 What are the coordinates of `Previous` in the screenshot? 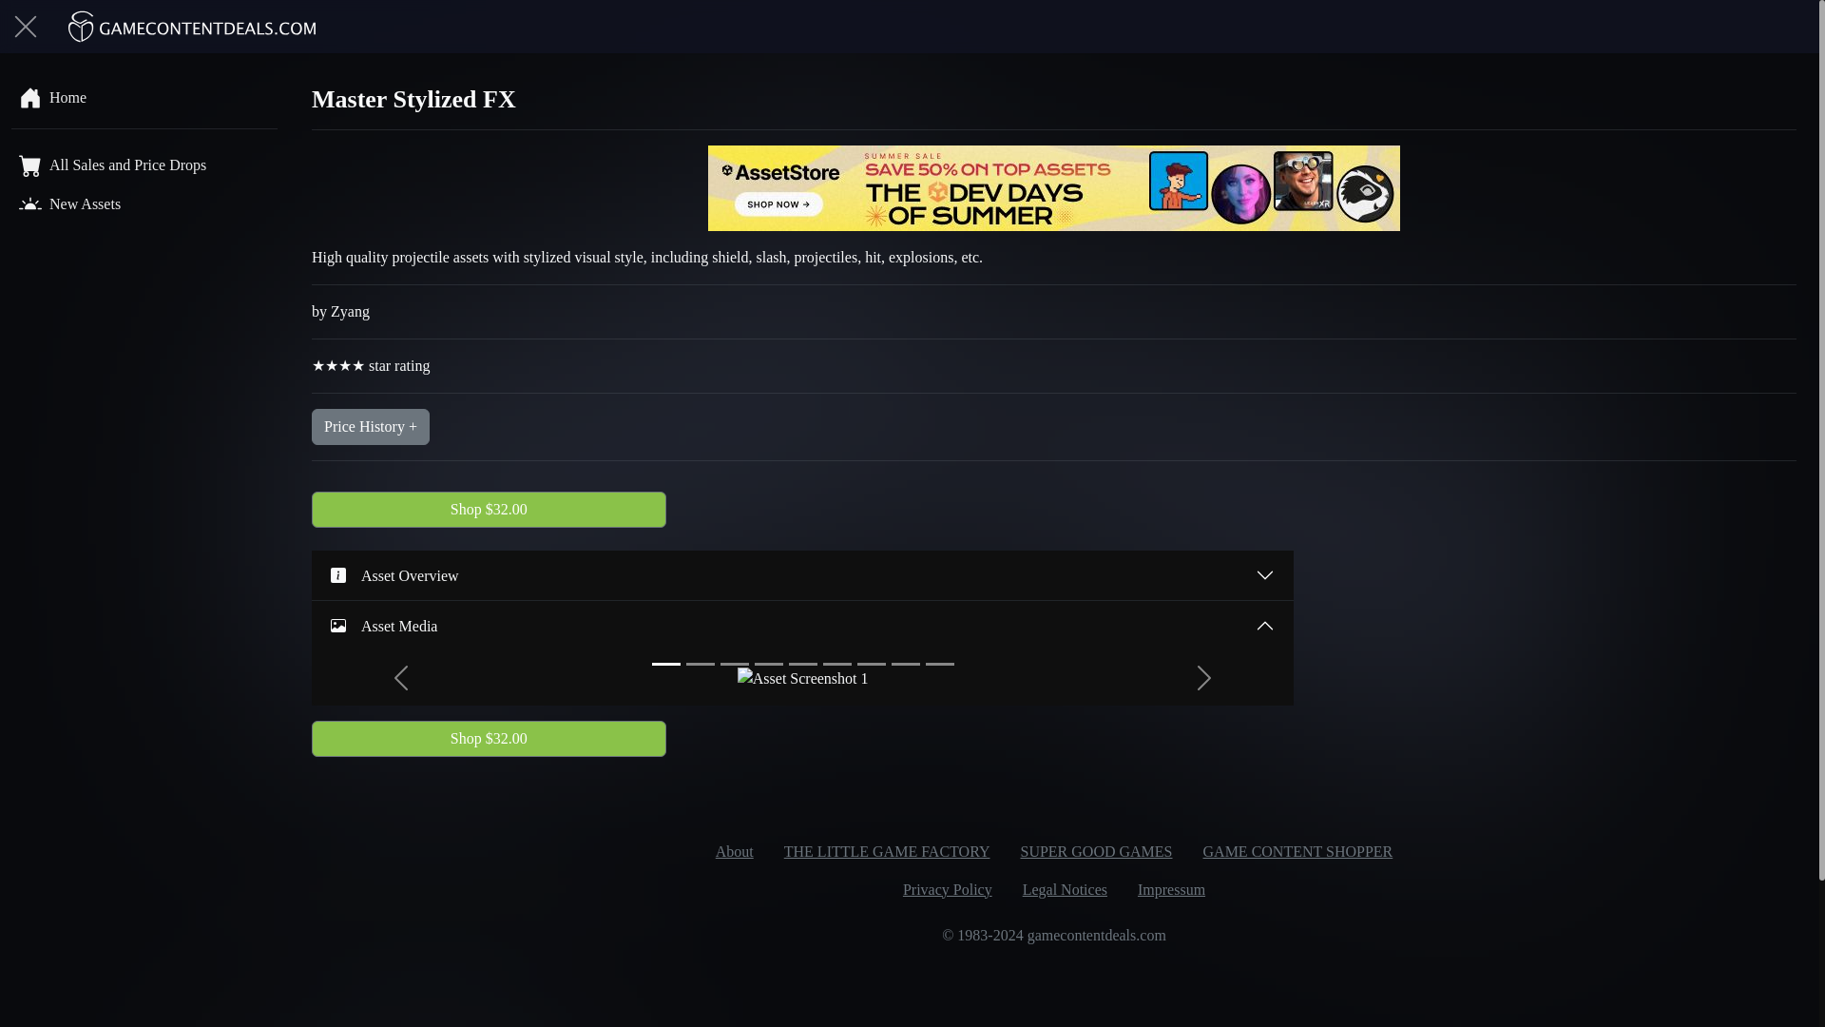 It's located at (401, 677).